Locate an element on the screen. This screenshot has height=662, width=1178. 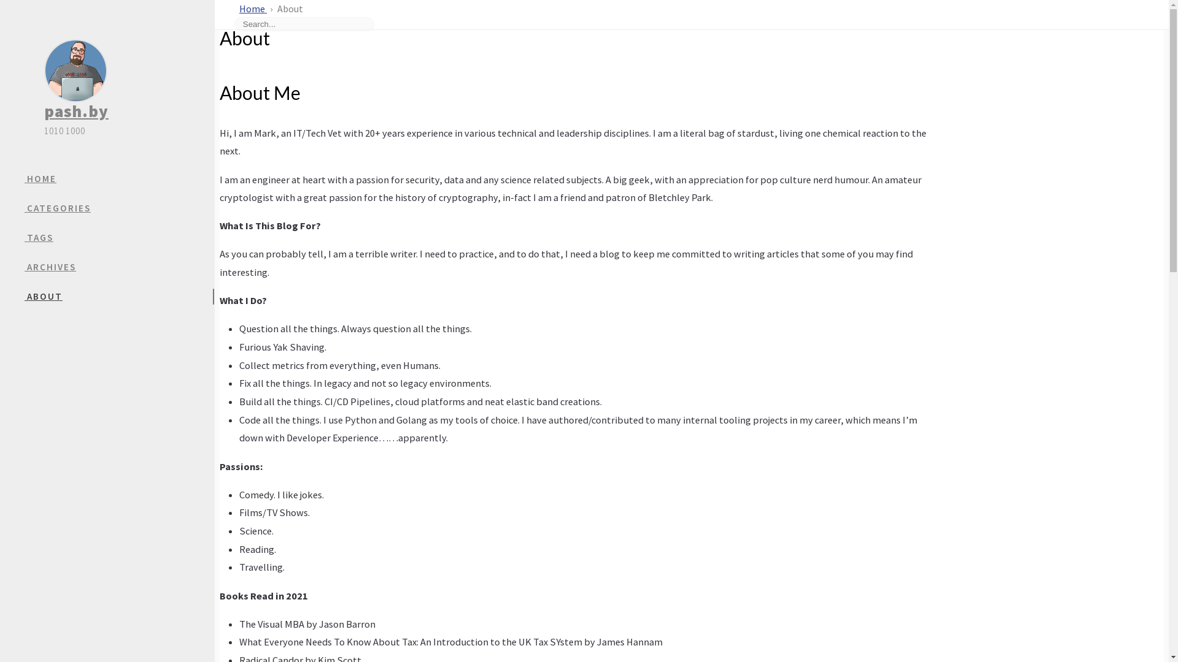
ABOUT is located at coordinates (119, 297).